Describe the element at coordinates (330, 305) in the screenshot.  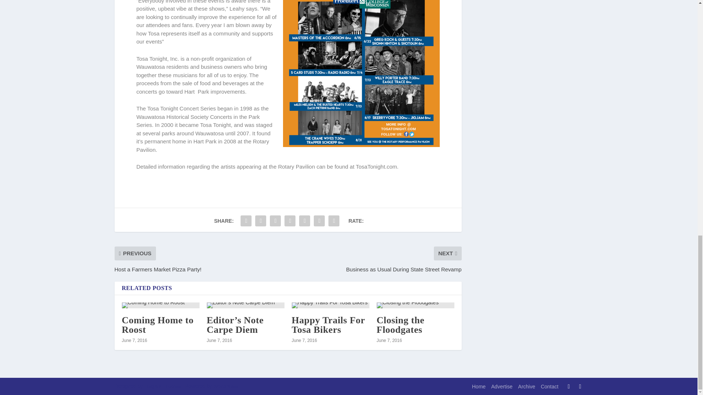
I see `Happy Trails For Tosa Bikers` at that location.